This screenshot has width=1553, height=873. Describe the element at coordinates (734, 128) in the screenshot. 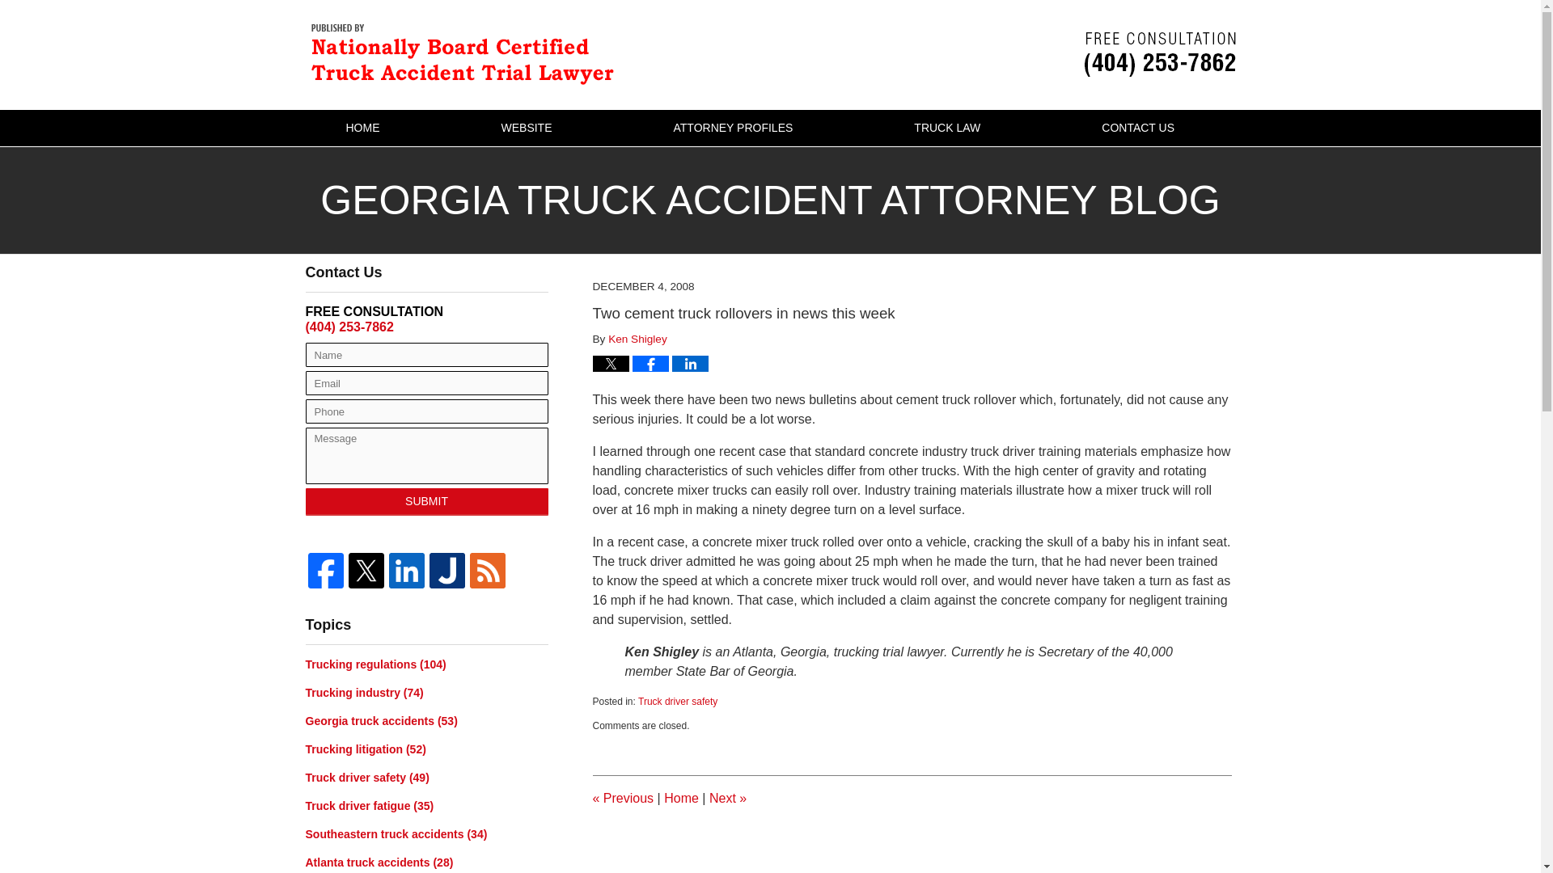

I see `ATTORNEY PROFILES` at that location.